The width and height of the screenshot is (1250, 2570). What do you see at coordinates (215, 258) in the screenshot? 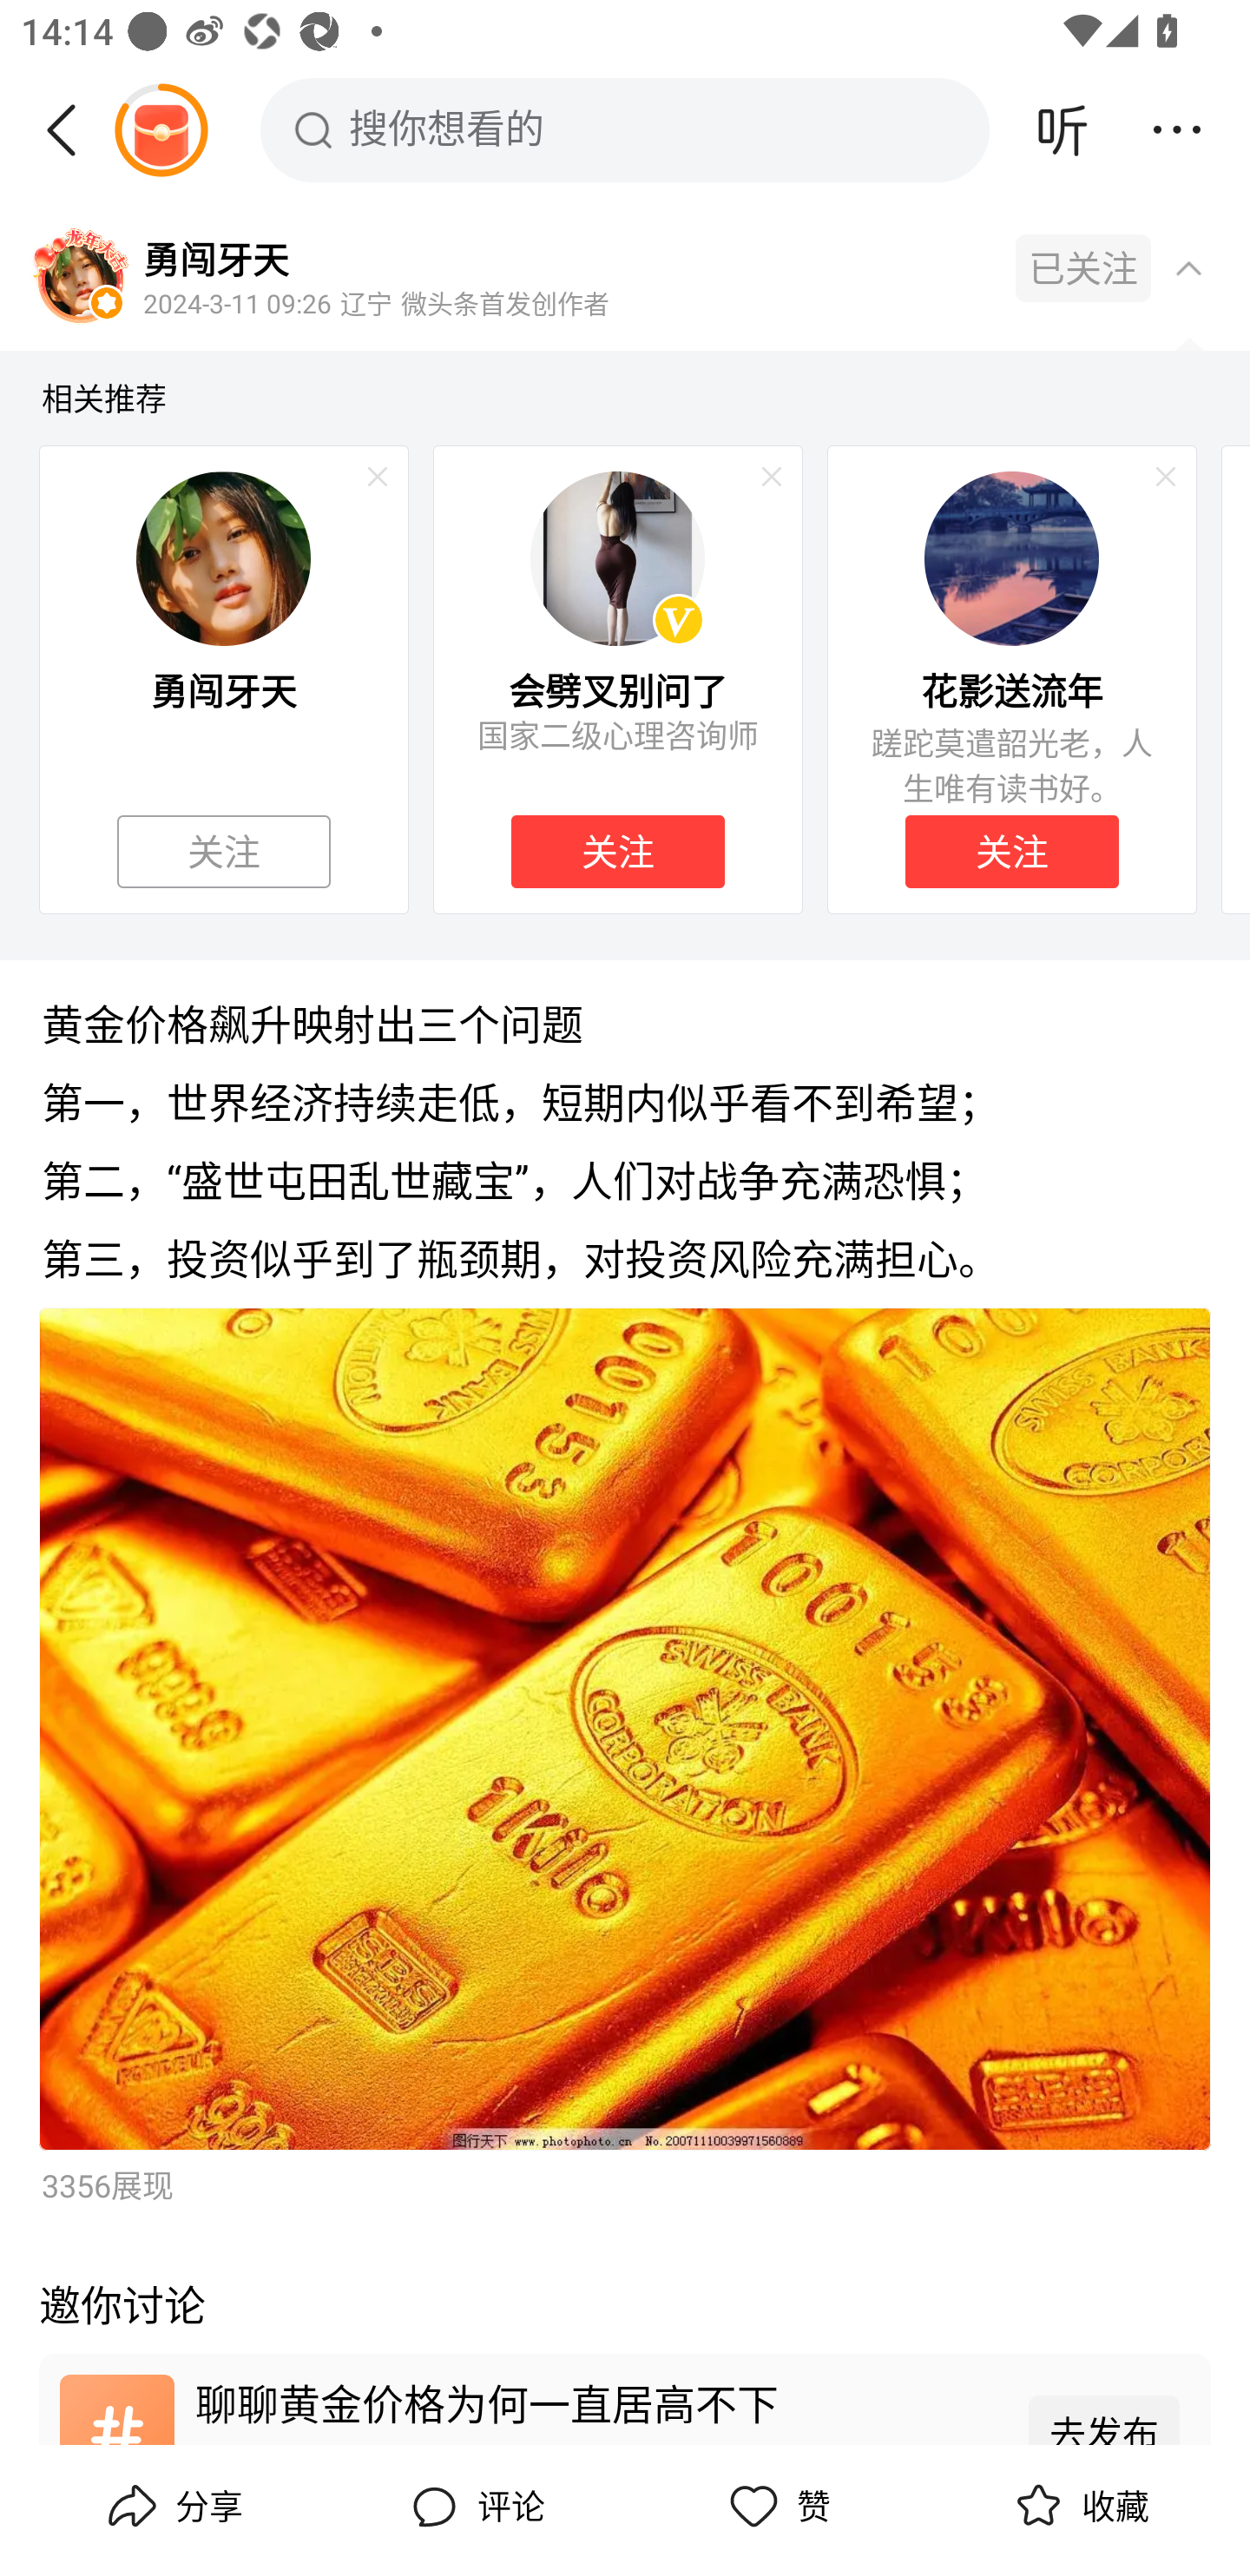
I see `勇闯牙天` at bounding box center [215, 258].